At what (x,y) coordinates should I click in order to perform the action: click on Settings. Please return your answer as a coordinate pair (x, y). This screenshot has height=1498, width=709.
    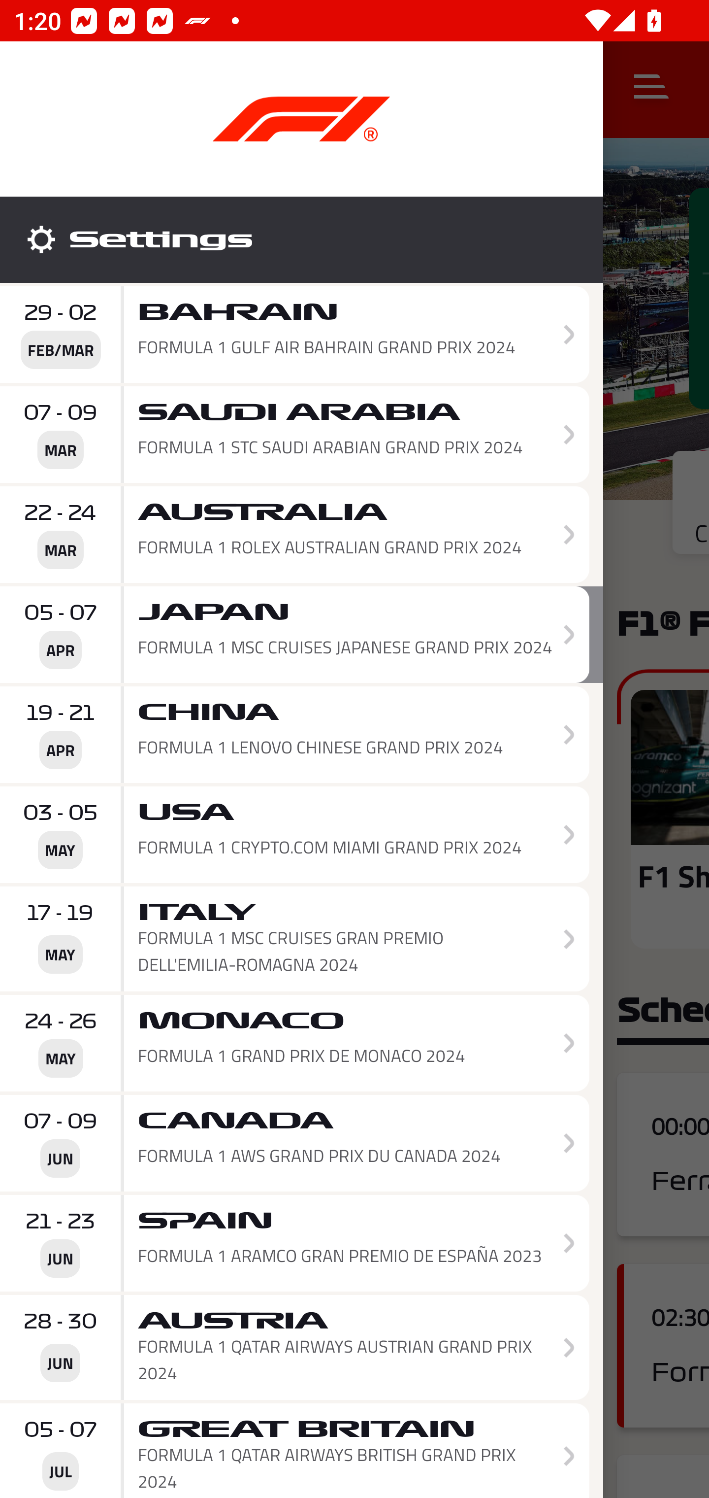
    Looking at the image, I should click on (301, 239).